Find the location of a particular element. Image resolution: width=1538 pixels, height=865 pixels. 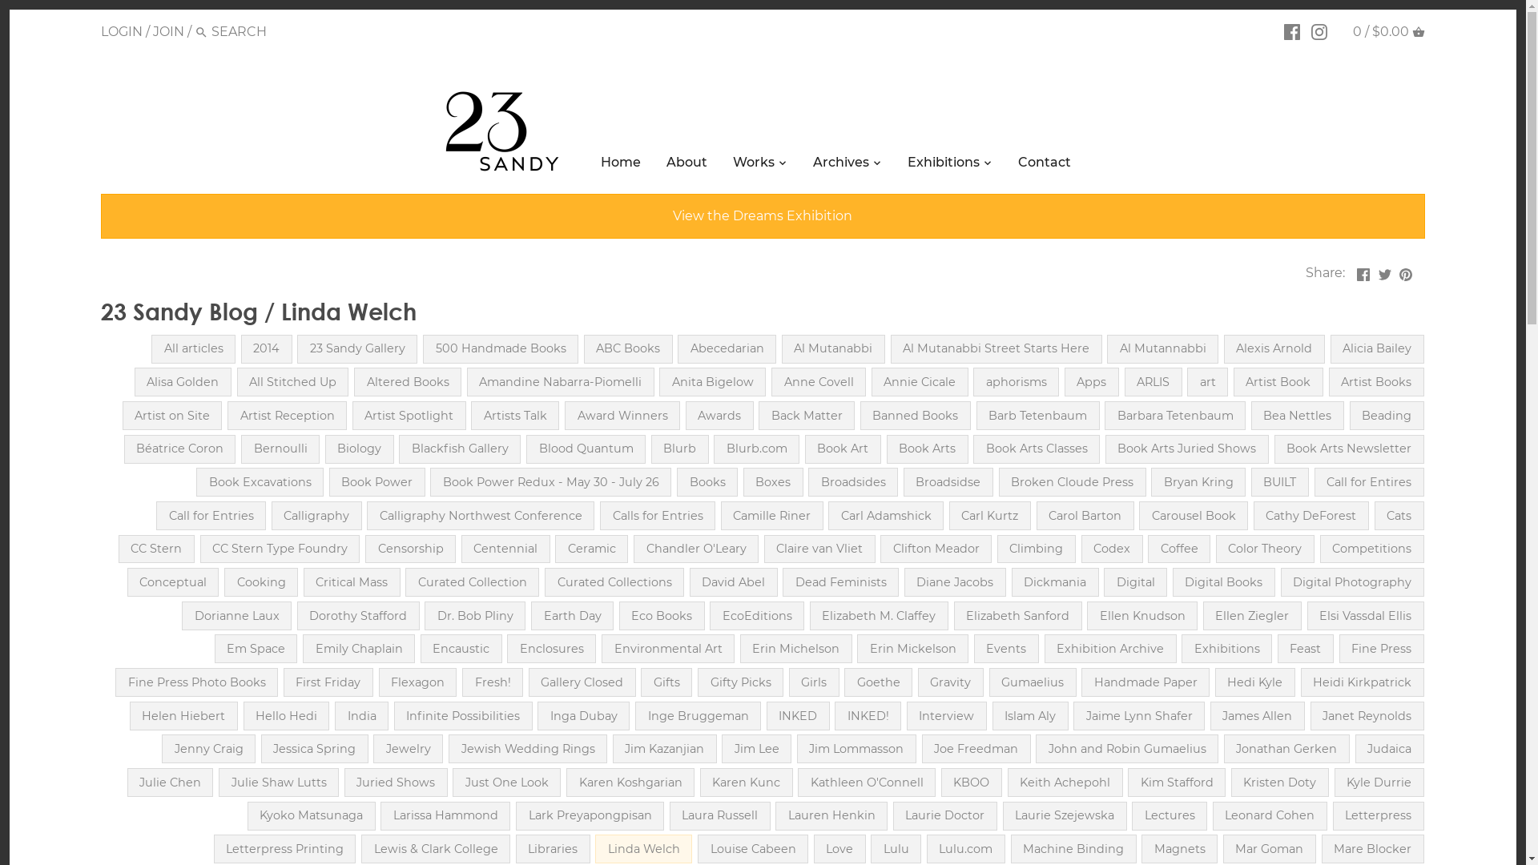

Alicia Bailey is located at coordinates (1378, 349).